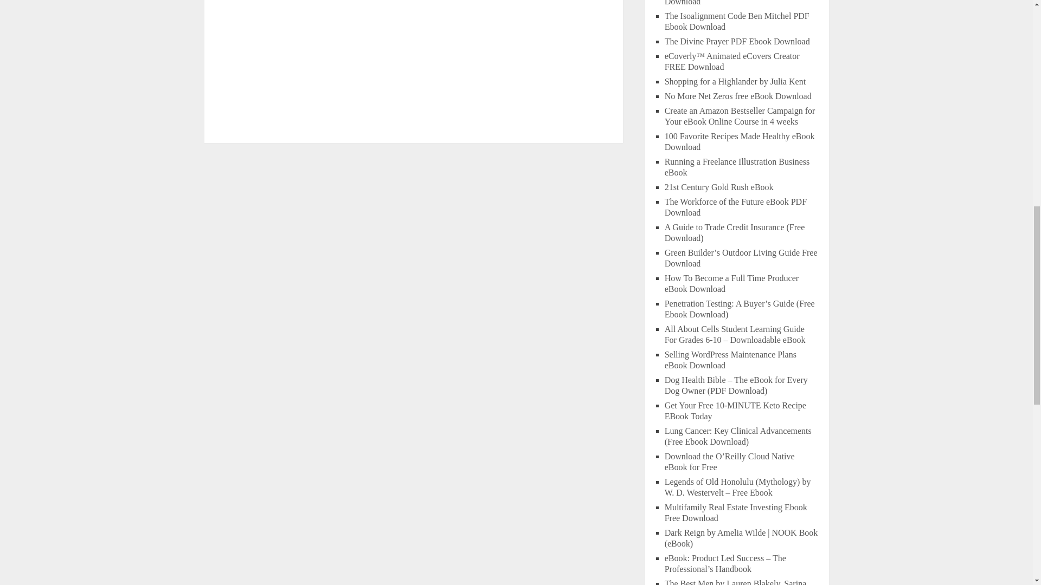  What do you see at coordinates (738, 95) in the screenshot?
I see `No More Net Zeros free eBook Download` at bounding box center [738, 95].